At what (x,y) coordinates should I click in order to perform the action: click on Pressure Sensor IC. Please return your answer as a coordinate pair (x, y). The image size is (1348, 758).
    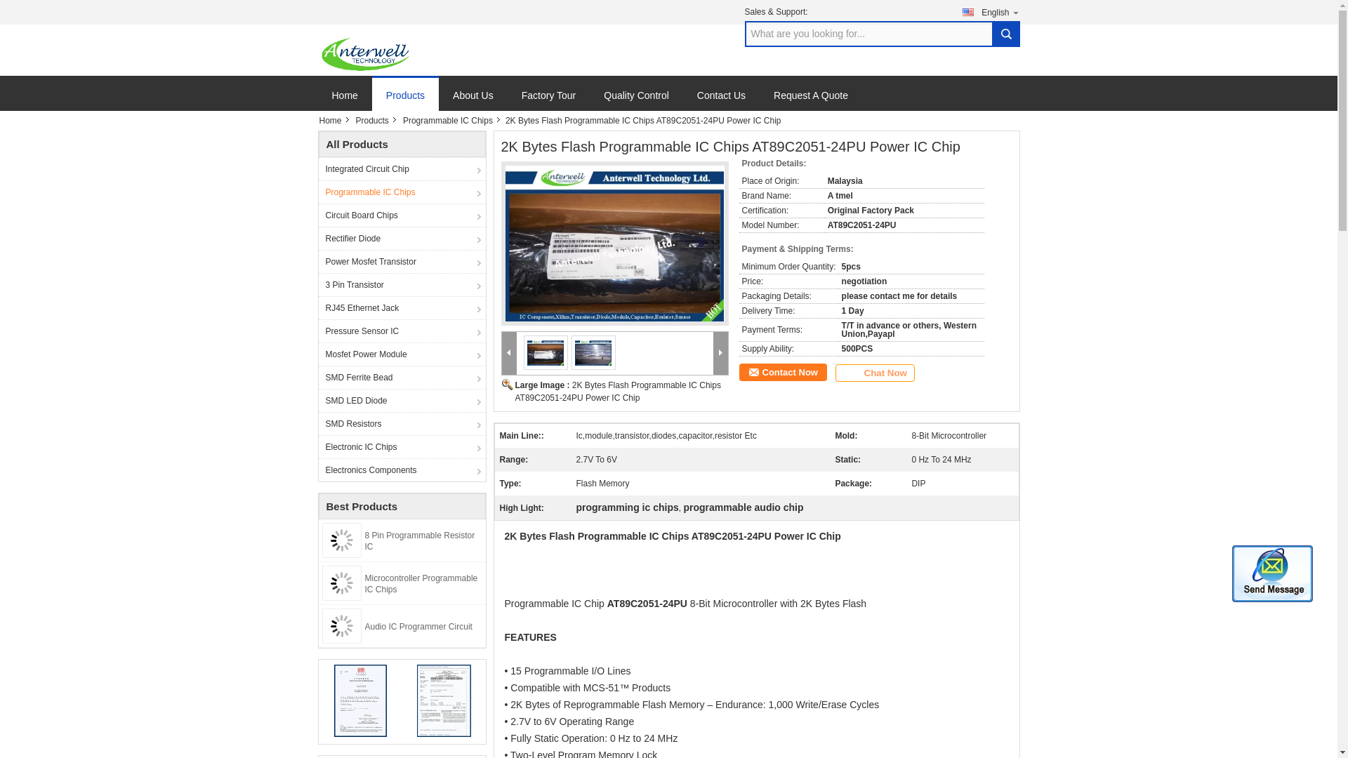
    Looking at the image, I should click on (402, 331).